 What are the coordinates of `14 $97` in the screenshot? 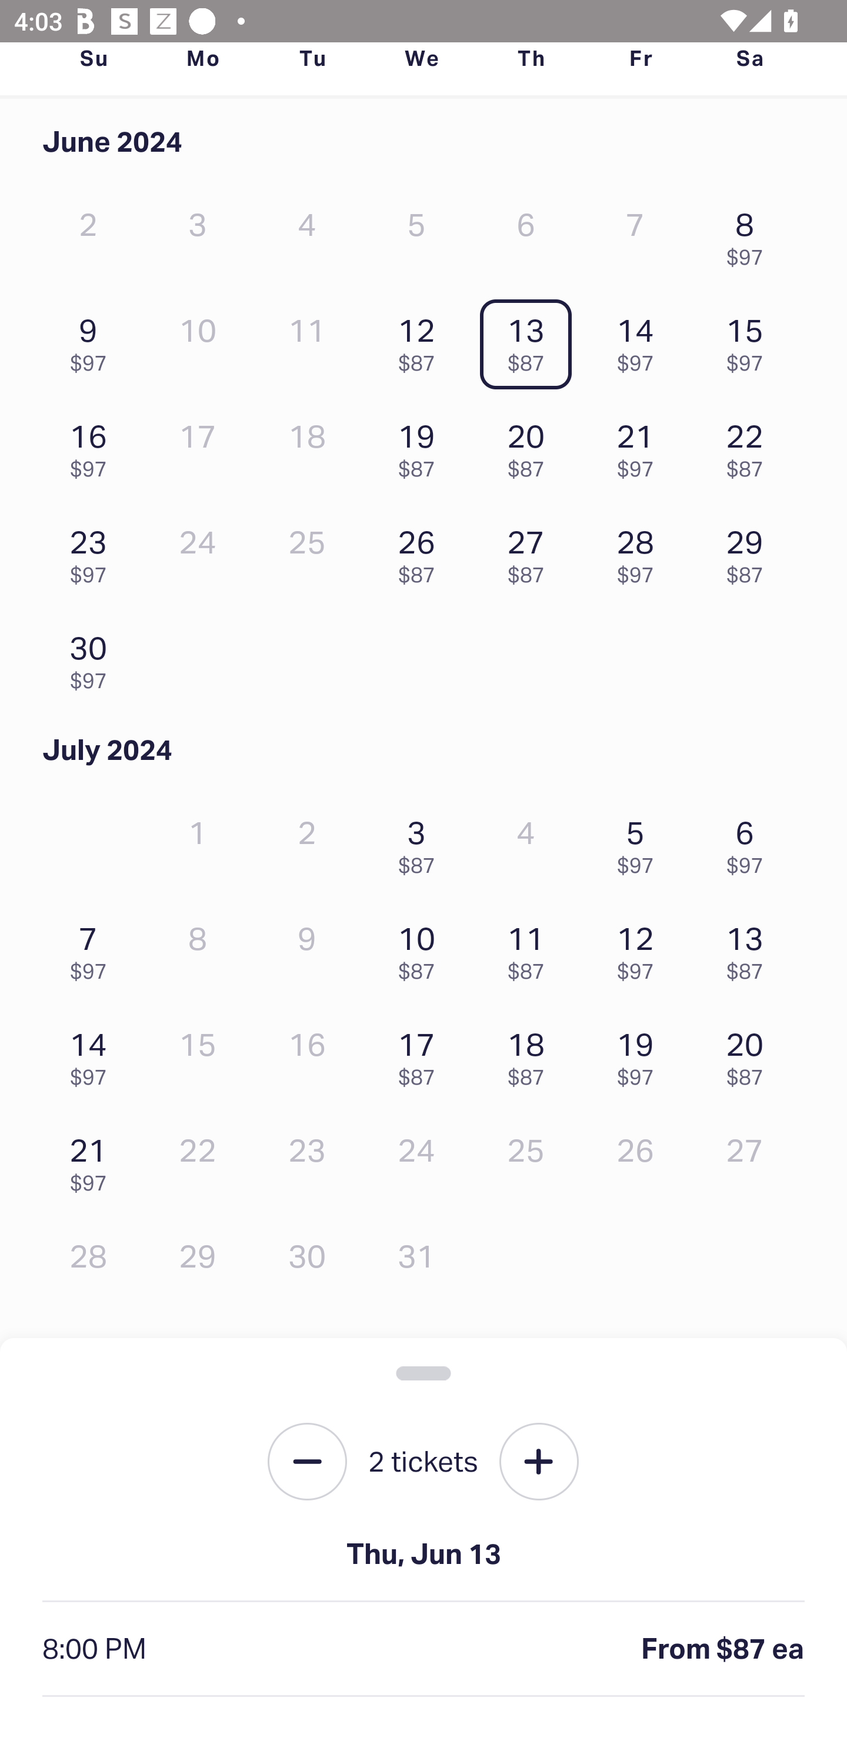 It's located at (94, 1054).